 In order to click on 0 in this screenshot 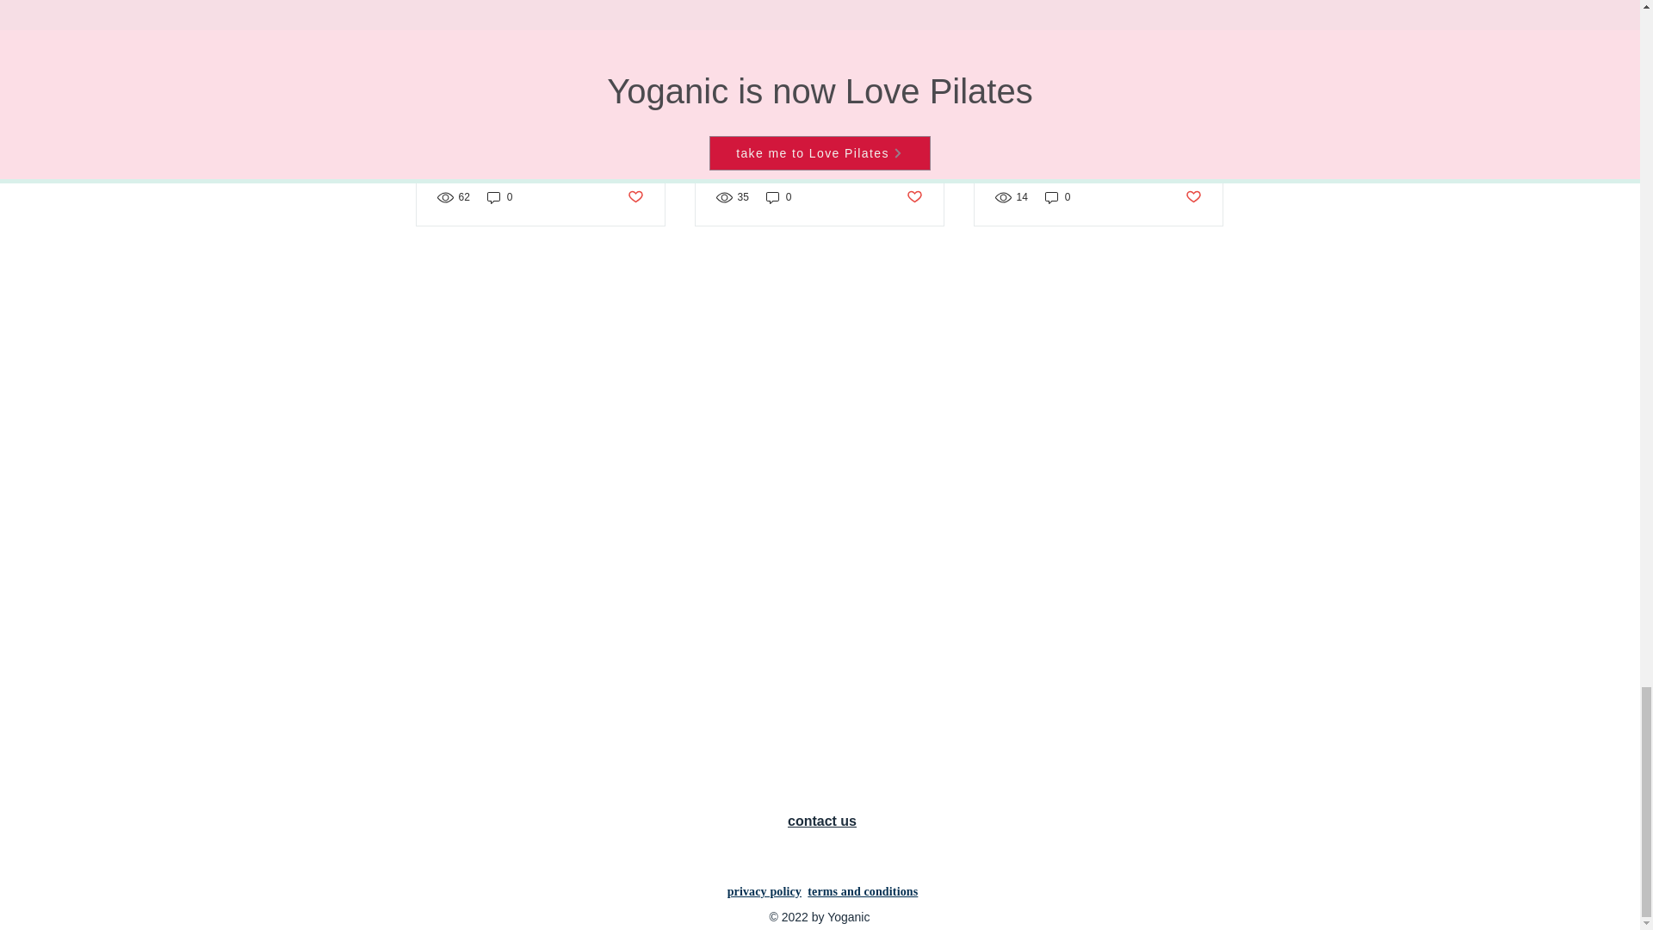, I will do `click(778, 197)`.